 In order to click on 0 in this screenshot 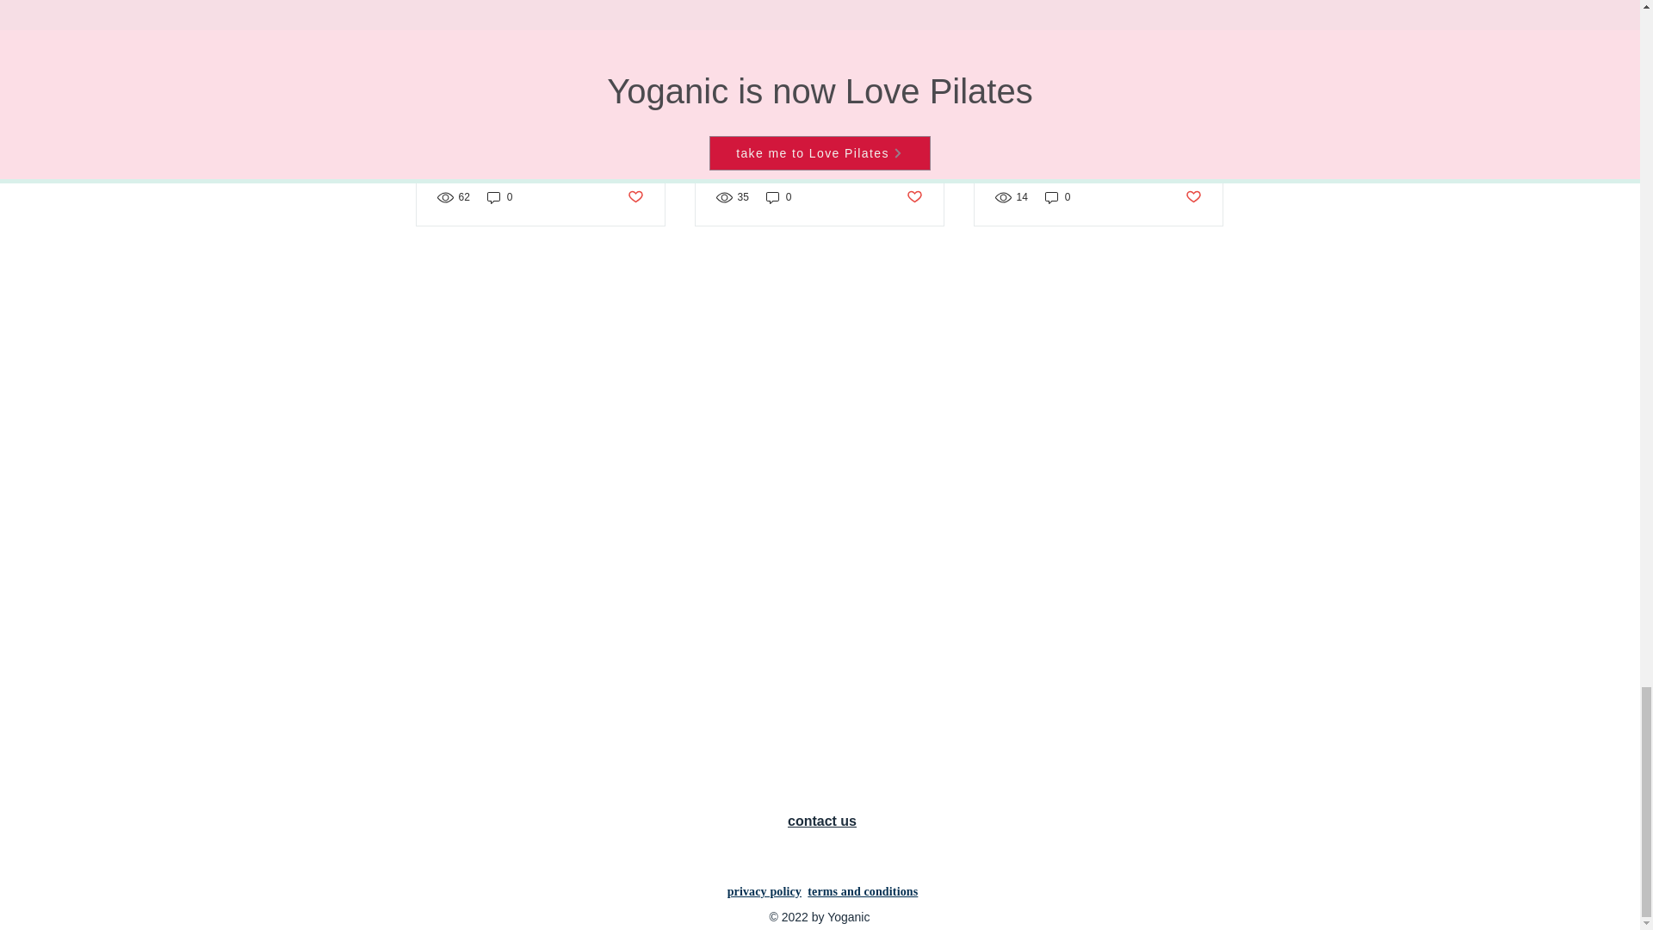, I will do `click(778, 197)`.